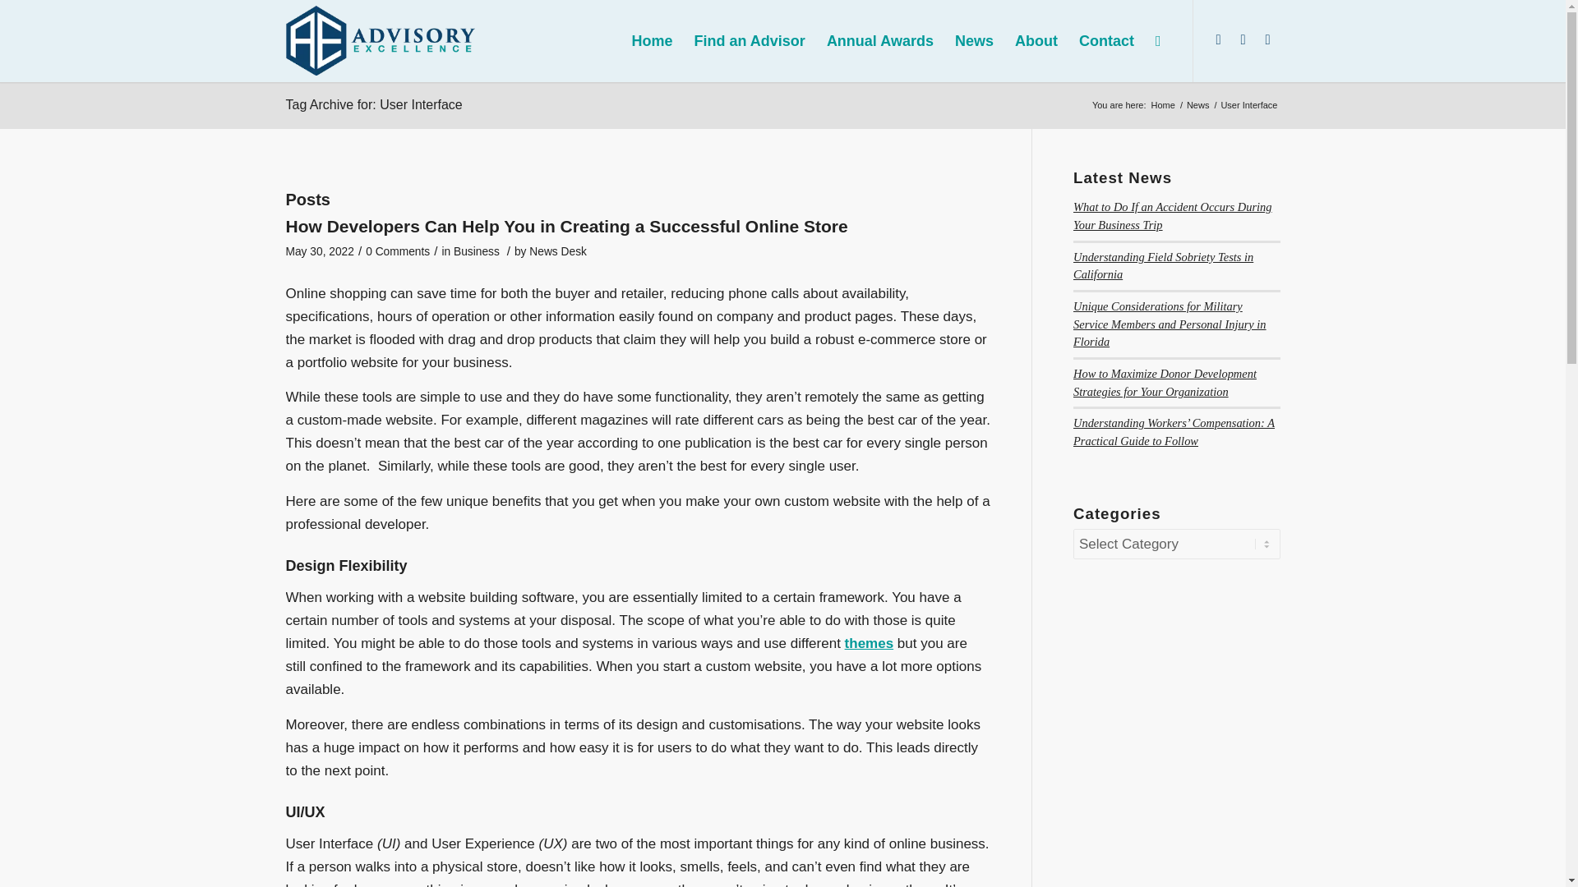 The height and width of the screenshot is (887, 1578). Describe the element at coordinates (1267, 39) in the screenshot. I see `Facebook` at that location.